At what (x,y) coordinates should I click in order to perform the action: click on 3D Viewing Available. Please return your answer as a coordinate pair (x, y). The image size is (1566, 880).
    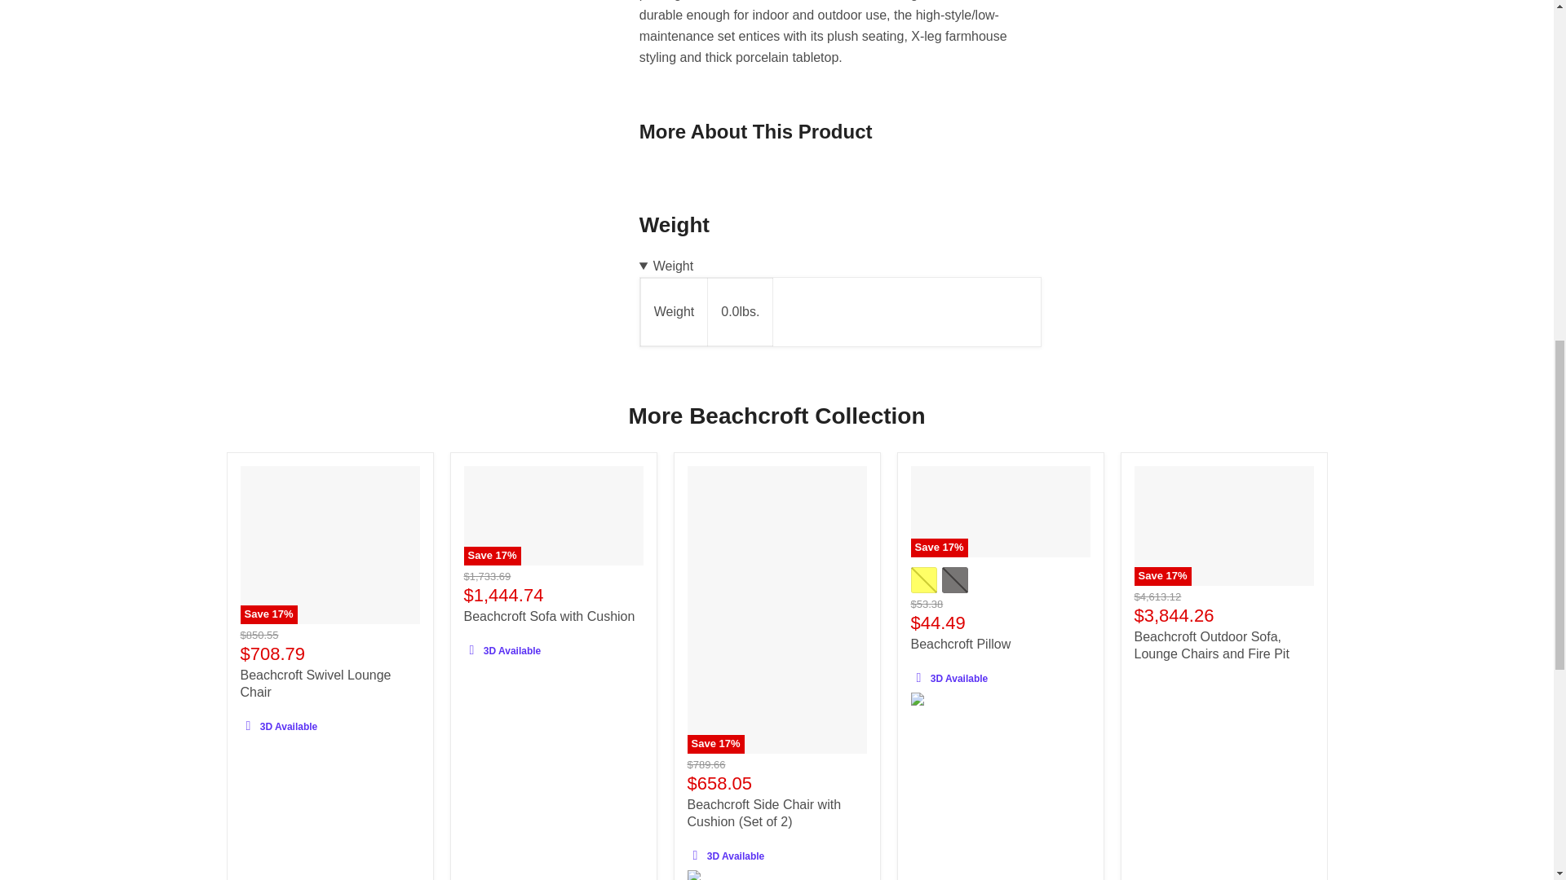
    Looking at the image, I should click on (918, 677).